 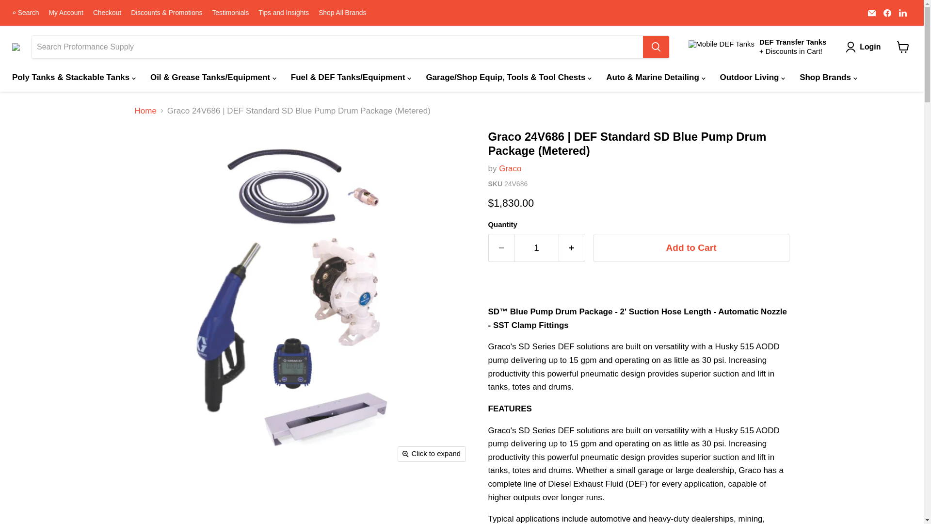 What do you see at coordinates (902, 12) in the screenshot?
I see `LinkedIn` at bounding box center [902, 12].